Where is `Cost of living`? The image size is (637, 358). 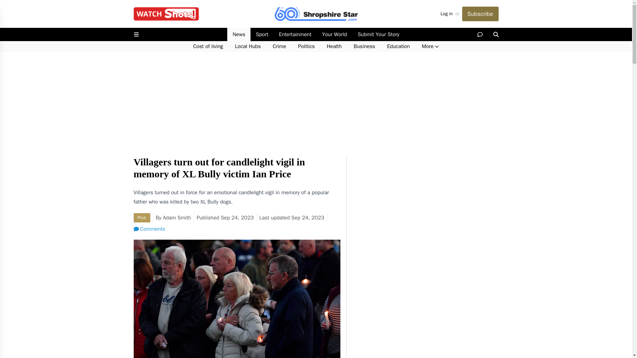 Cost of living is located at coordinates (208, 46).